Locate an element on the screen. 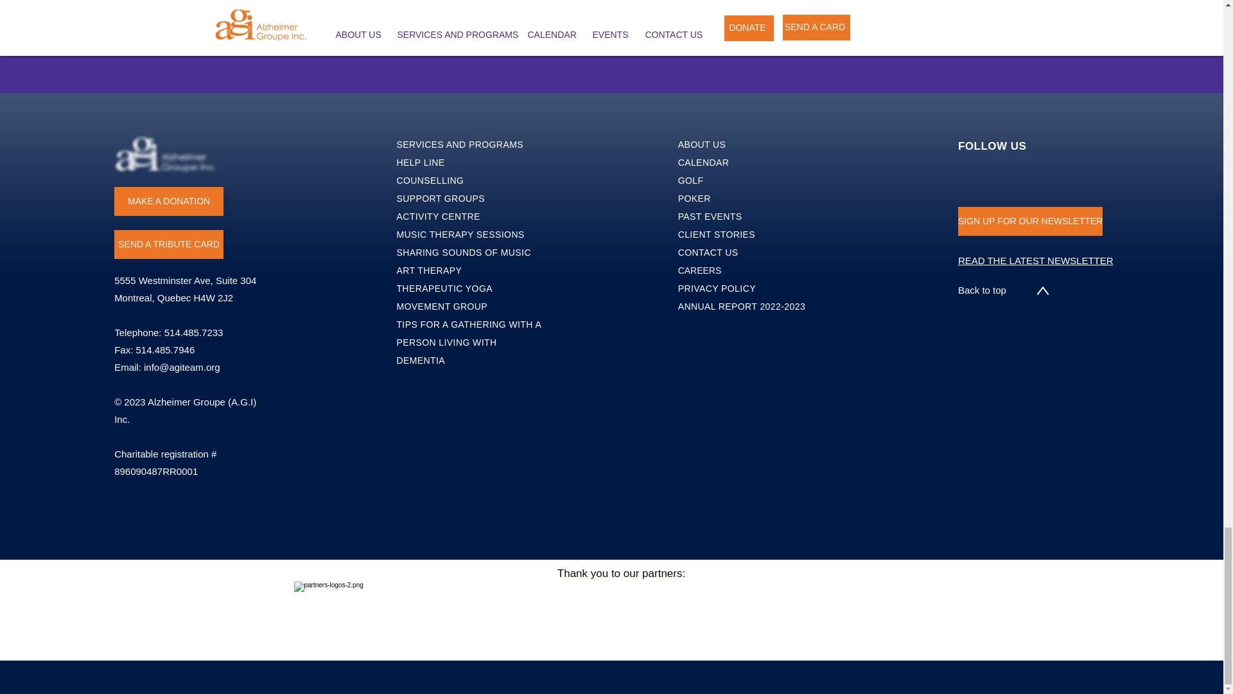 The width and height of the screenshot is (1233, 694). CALENDAR is located at coordinates (704, 163).